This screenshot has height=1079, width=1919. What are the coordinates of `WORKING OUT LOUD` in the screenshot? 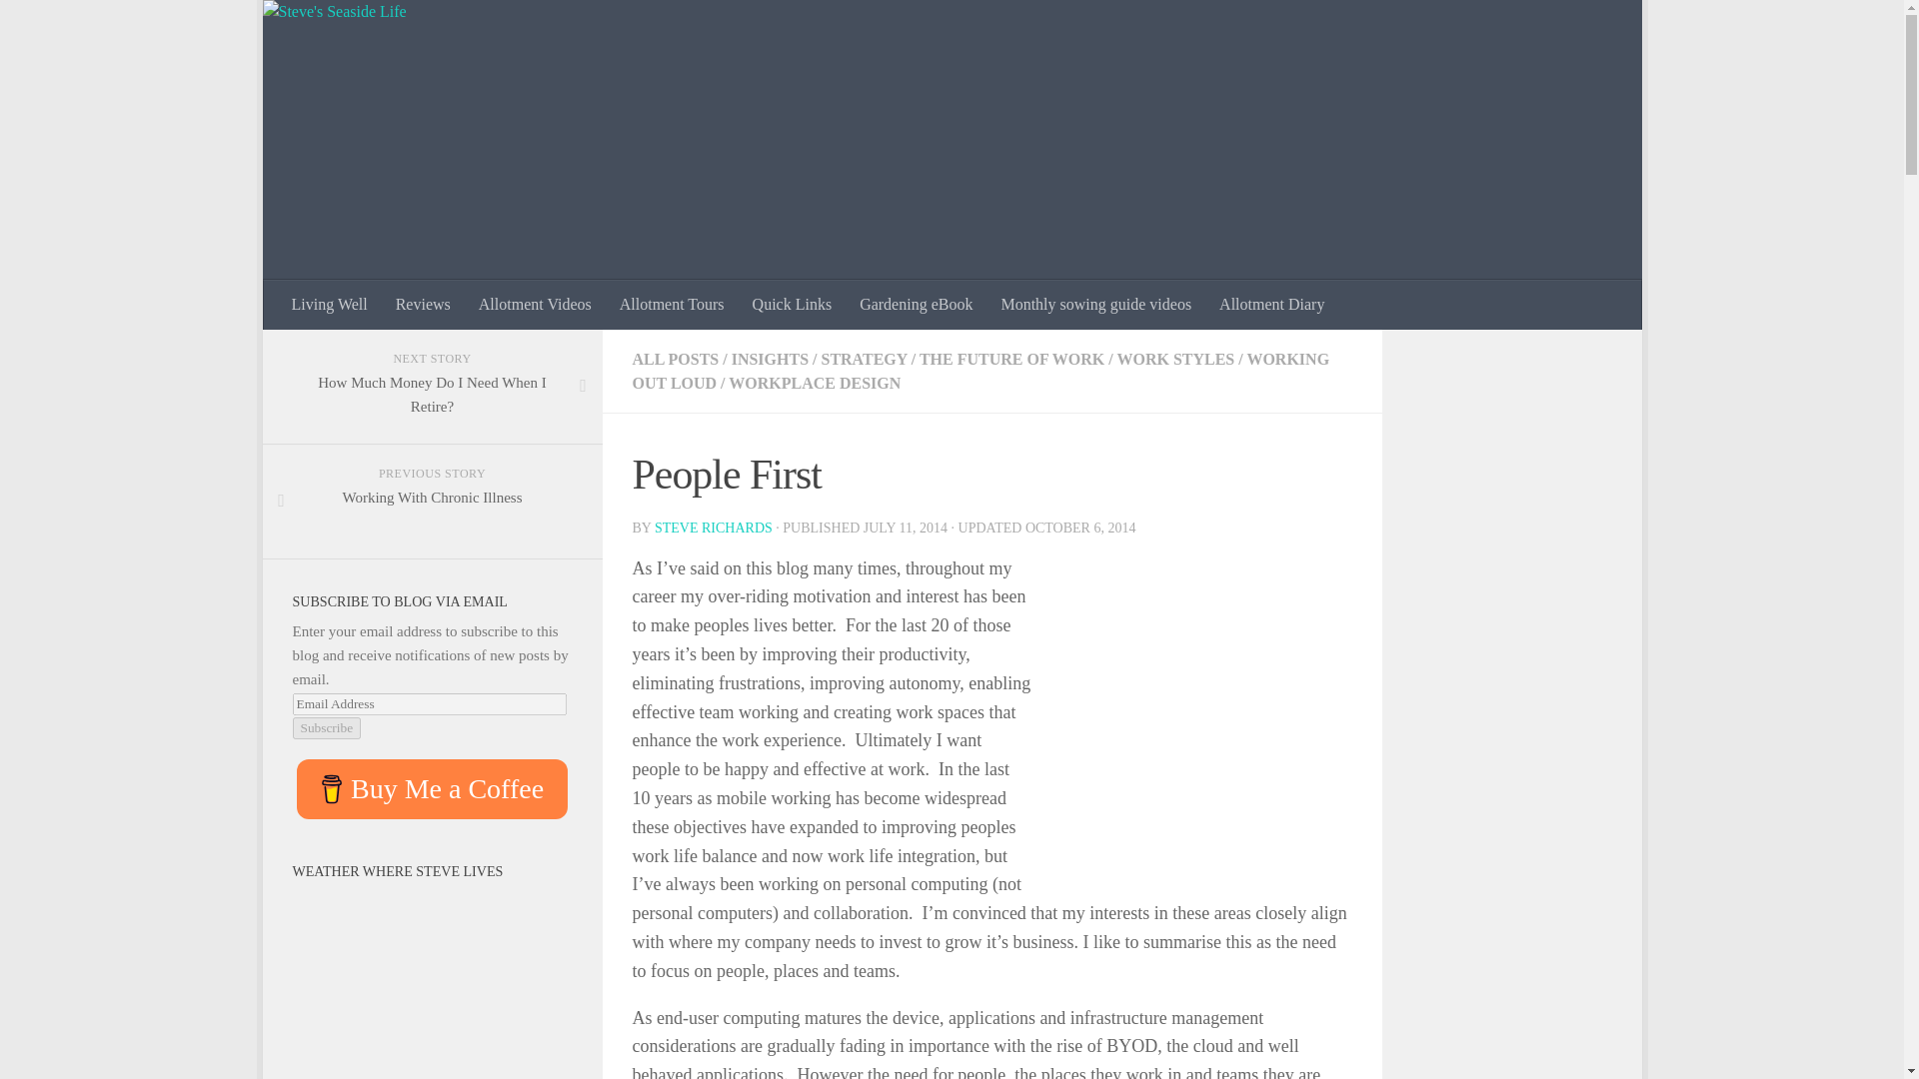 It's located at (979, 372).